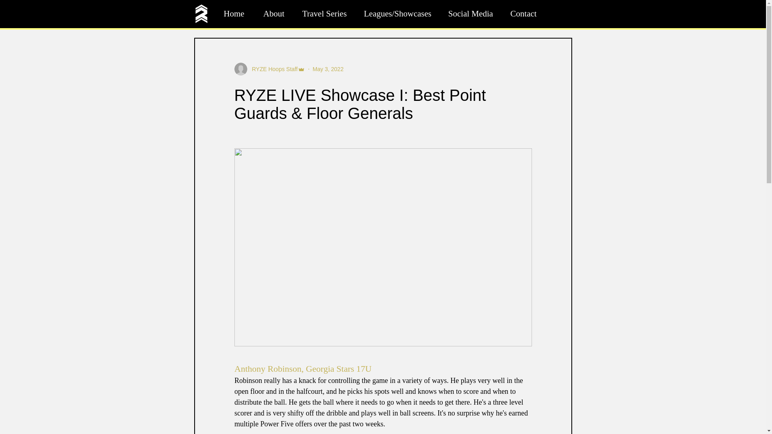  I want to click on Home, so click(234, 14).